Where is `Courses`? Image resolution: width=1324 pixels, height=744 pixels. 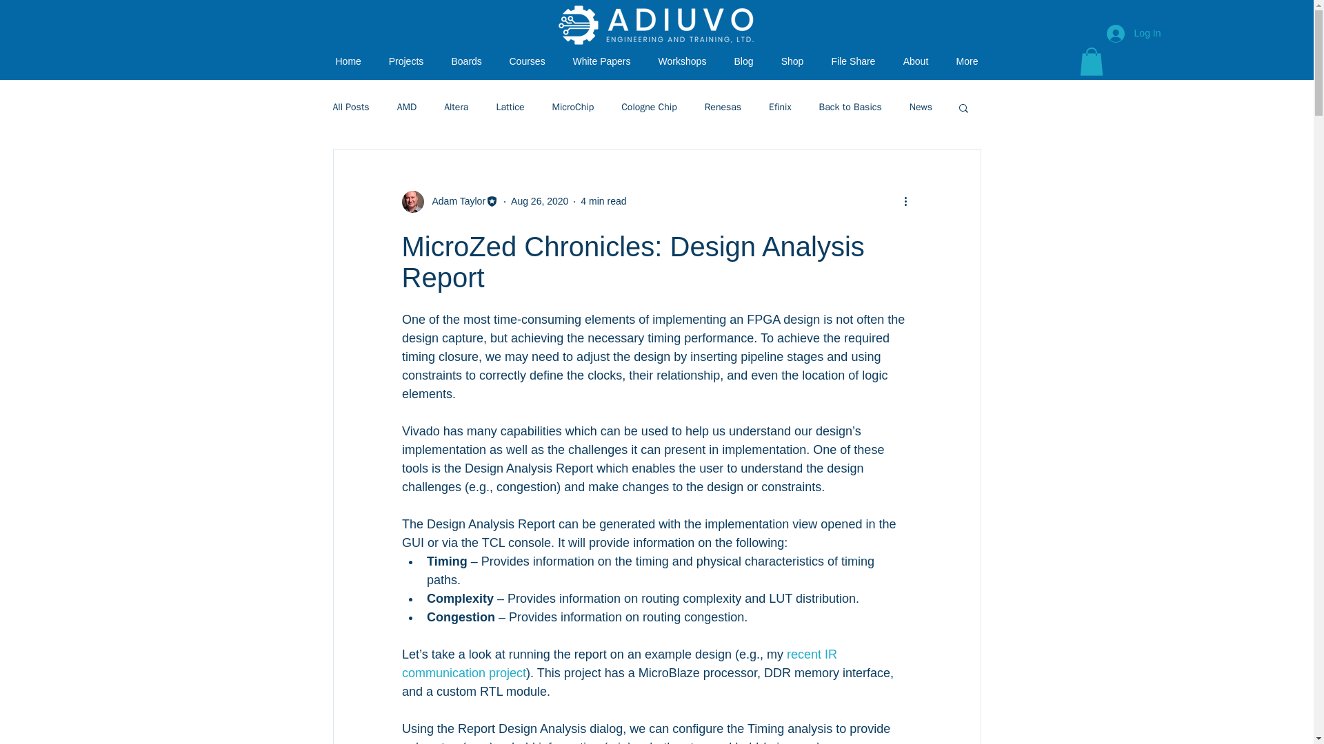
Courses is located at coordinates (527, 61).